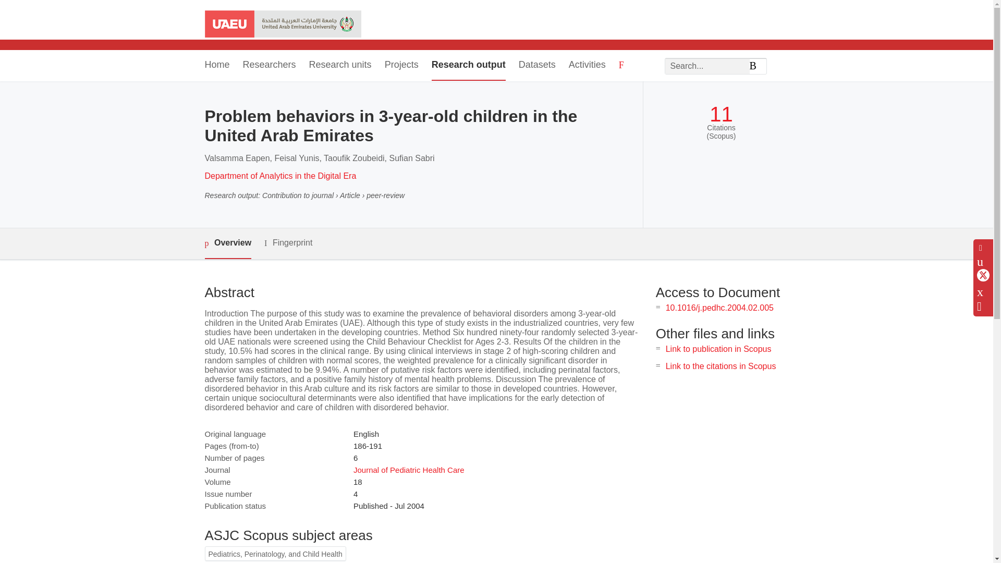 This screenshot has width=1001, height=563. Describe the element at coordinates (340, 66) in the screenshot. I see `Research units` at that location.